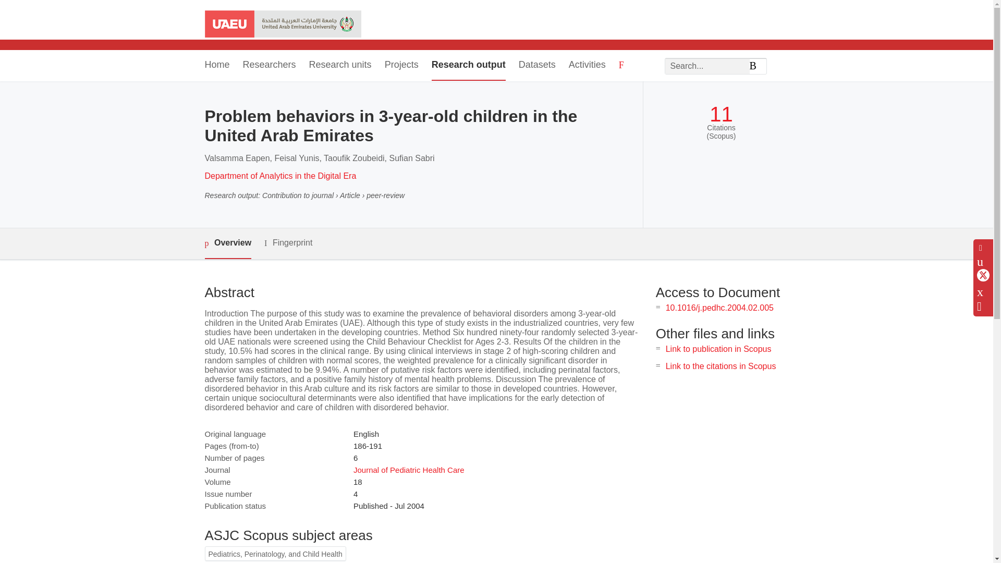 This screenshot has width=1001, height=563. Describe the element at coordinates (340, 66) in the screenshot. I see `Research units` at that location.